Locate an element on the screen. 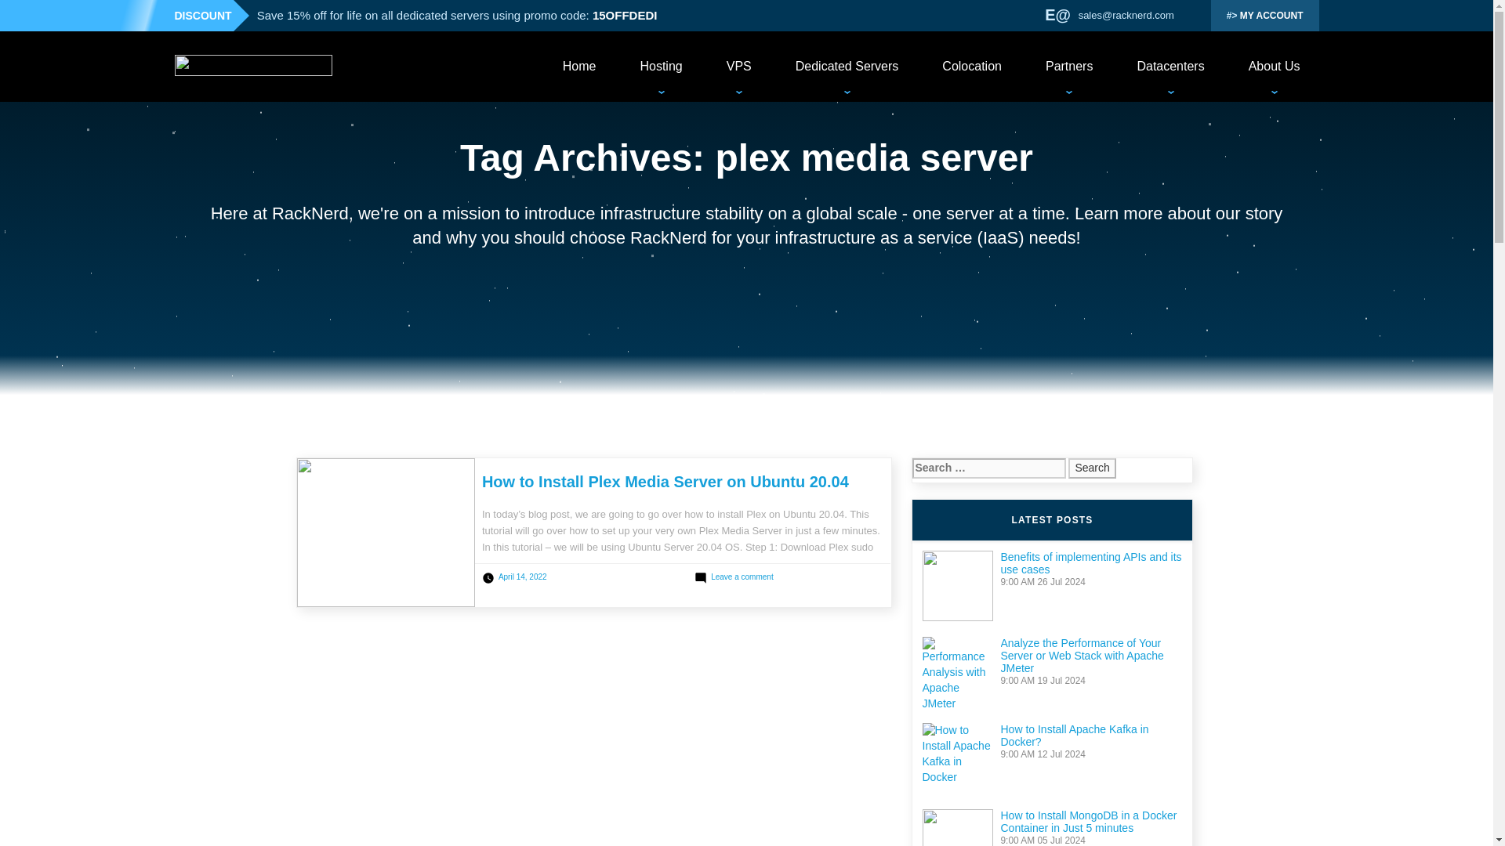  About Us is located at coordinates (1275, 66).